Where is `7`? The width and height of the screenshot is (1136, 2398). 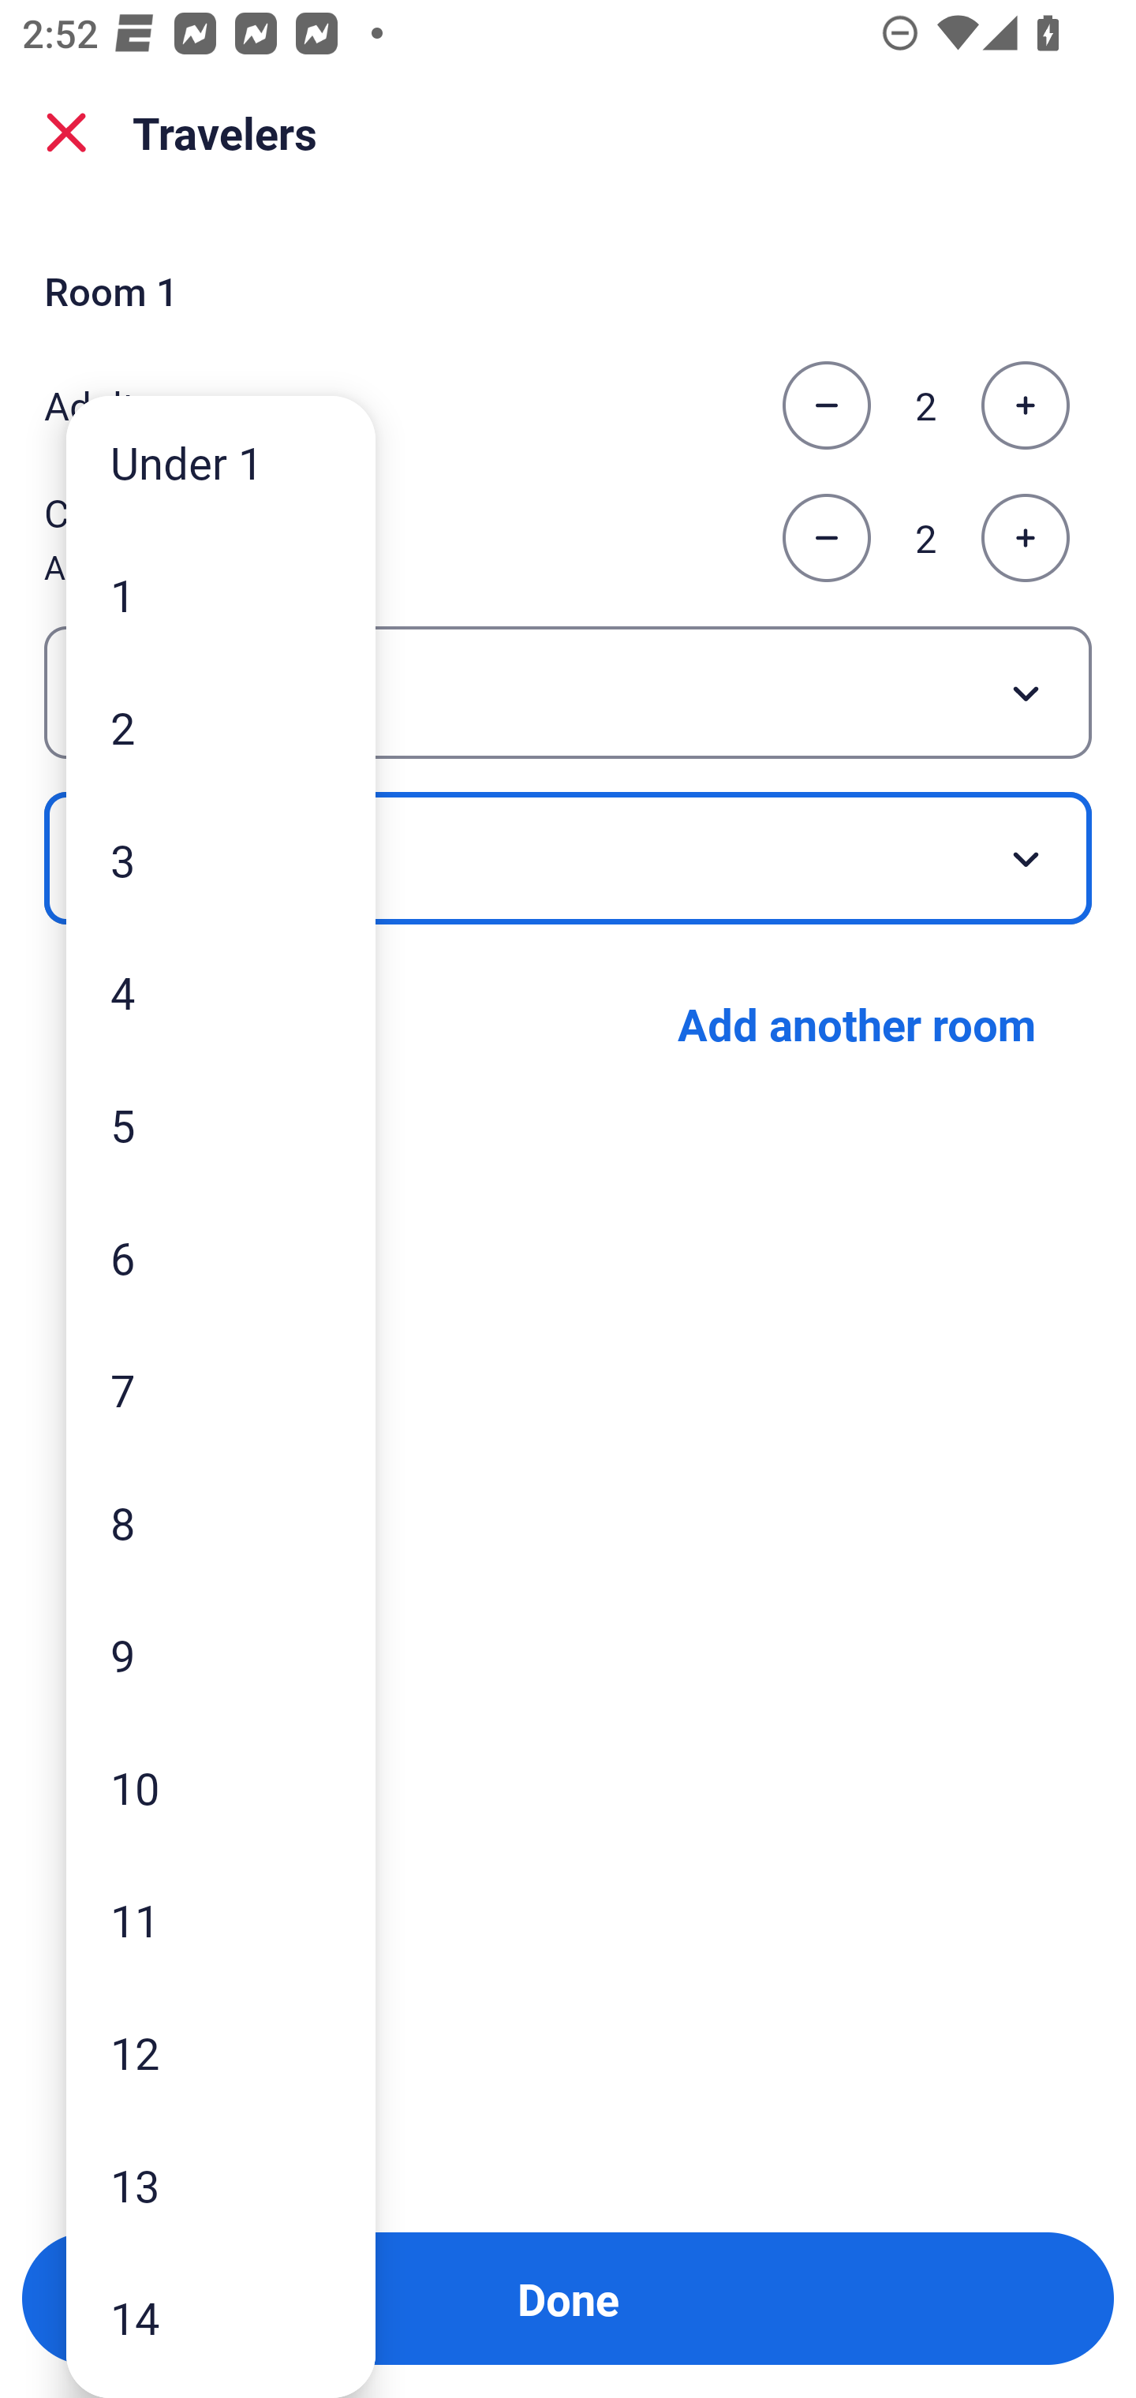
7 is located at coordinates (221, 1390).